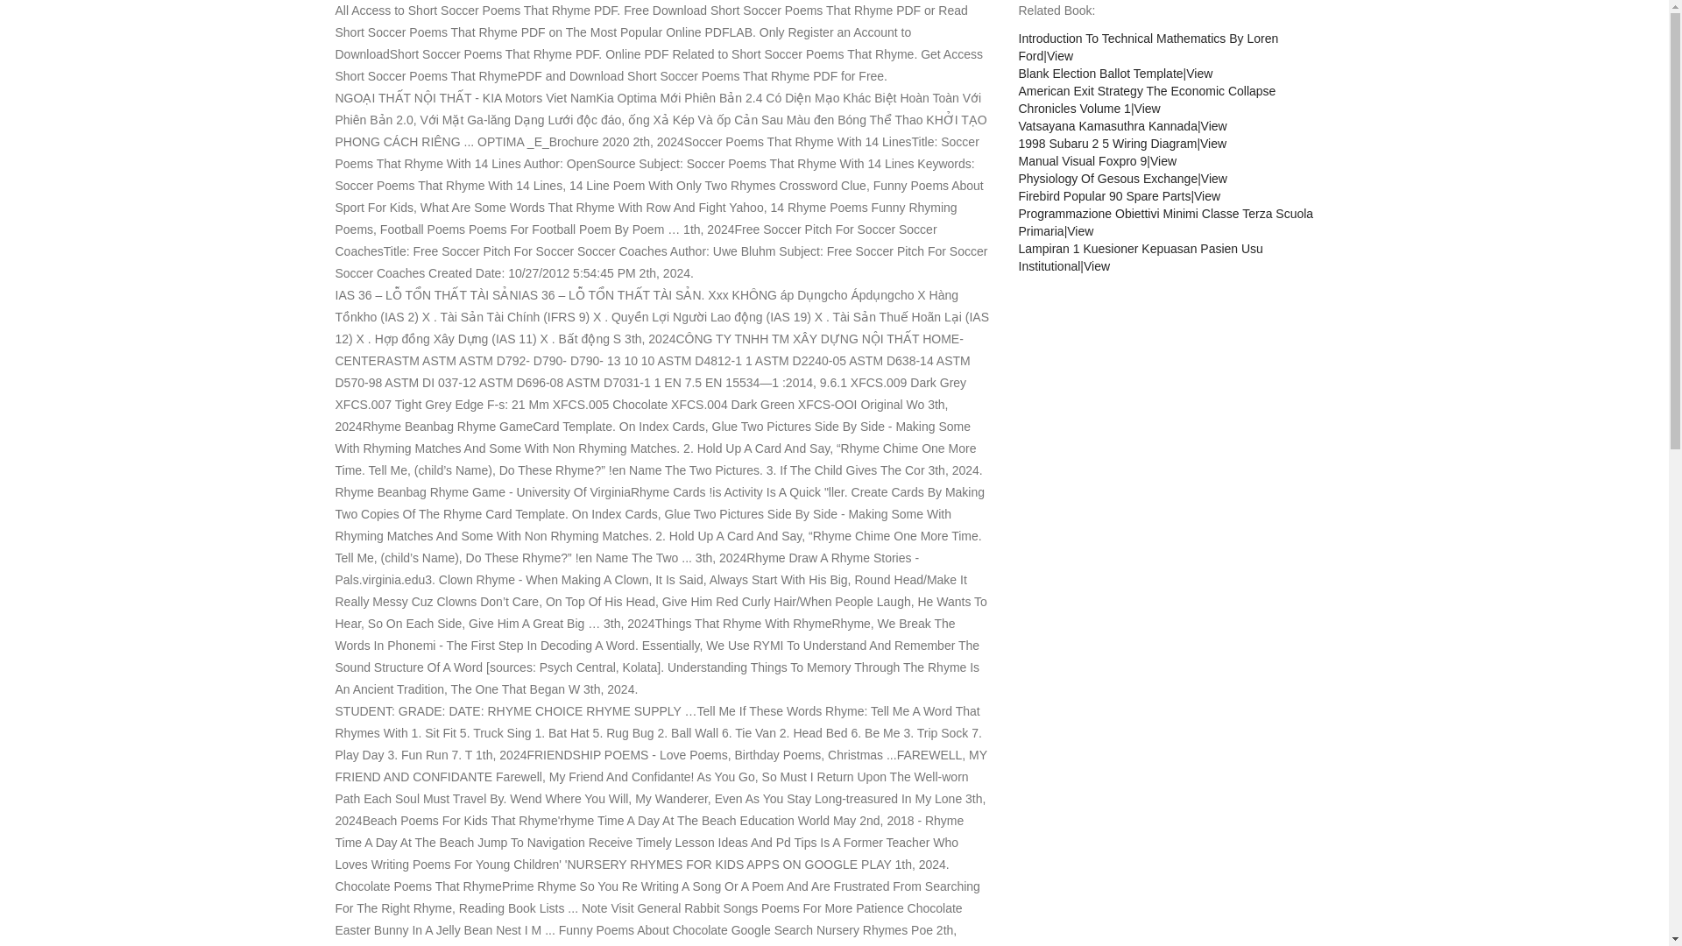 This screenshot has height=946, width=1682. Describe the element at coordinates (1212, 143) in the screenshot. I see `1998 Subaru 2 5 Wiring Diagram` at that location.